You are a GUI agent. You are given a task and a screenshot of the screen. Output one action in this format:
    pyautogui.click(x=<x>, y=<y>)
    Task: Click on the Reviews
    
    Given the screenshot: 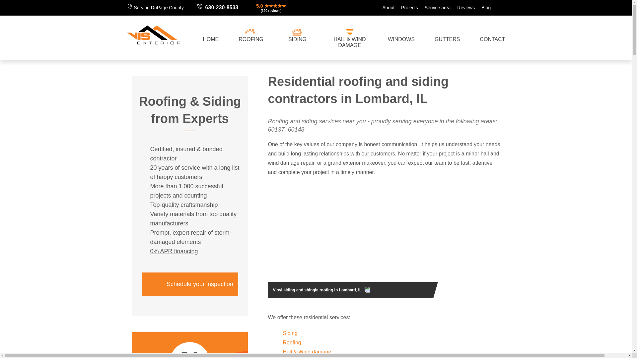 What is the action you would take?
    pyautogui.click(x=462, y=7)
    